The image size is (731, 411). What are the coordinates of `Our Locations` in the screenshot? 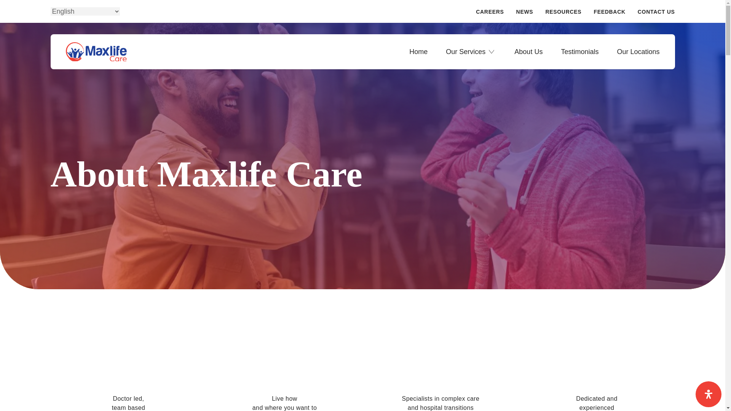 It's located at (638, 52).